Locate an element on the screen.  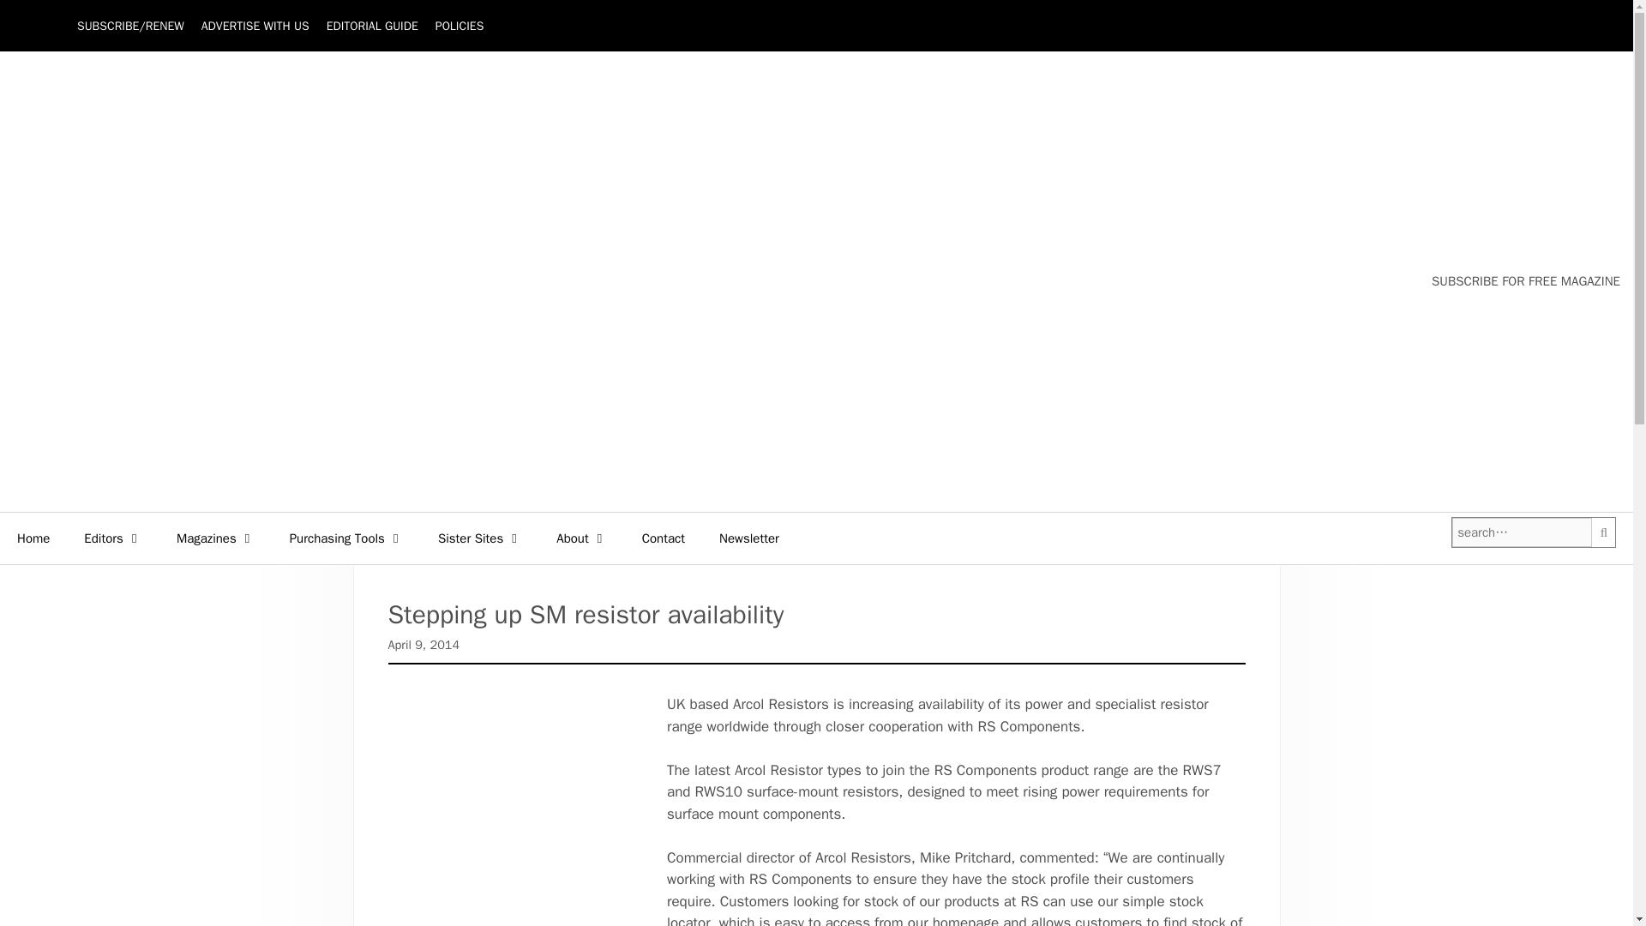
Contact is located at coordinates (664, 538).